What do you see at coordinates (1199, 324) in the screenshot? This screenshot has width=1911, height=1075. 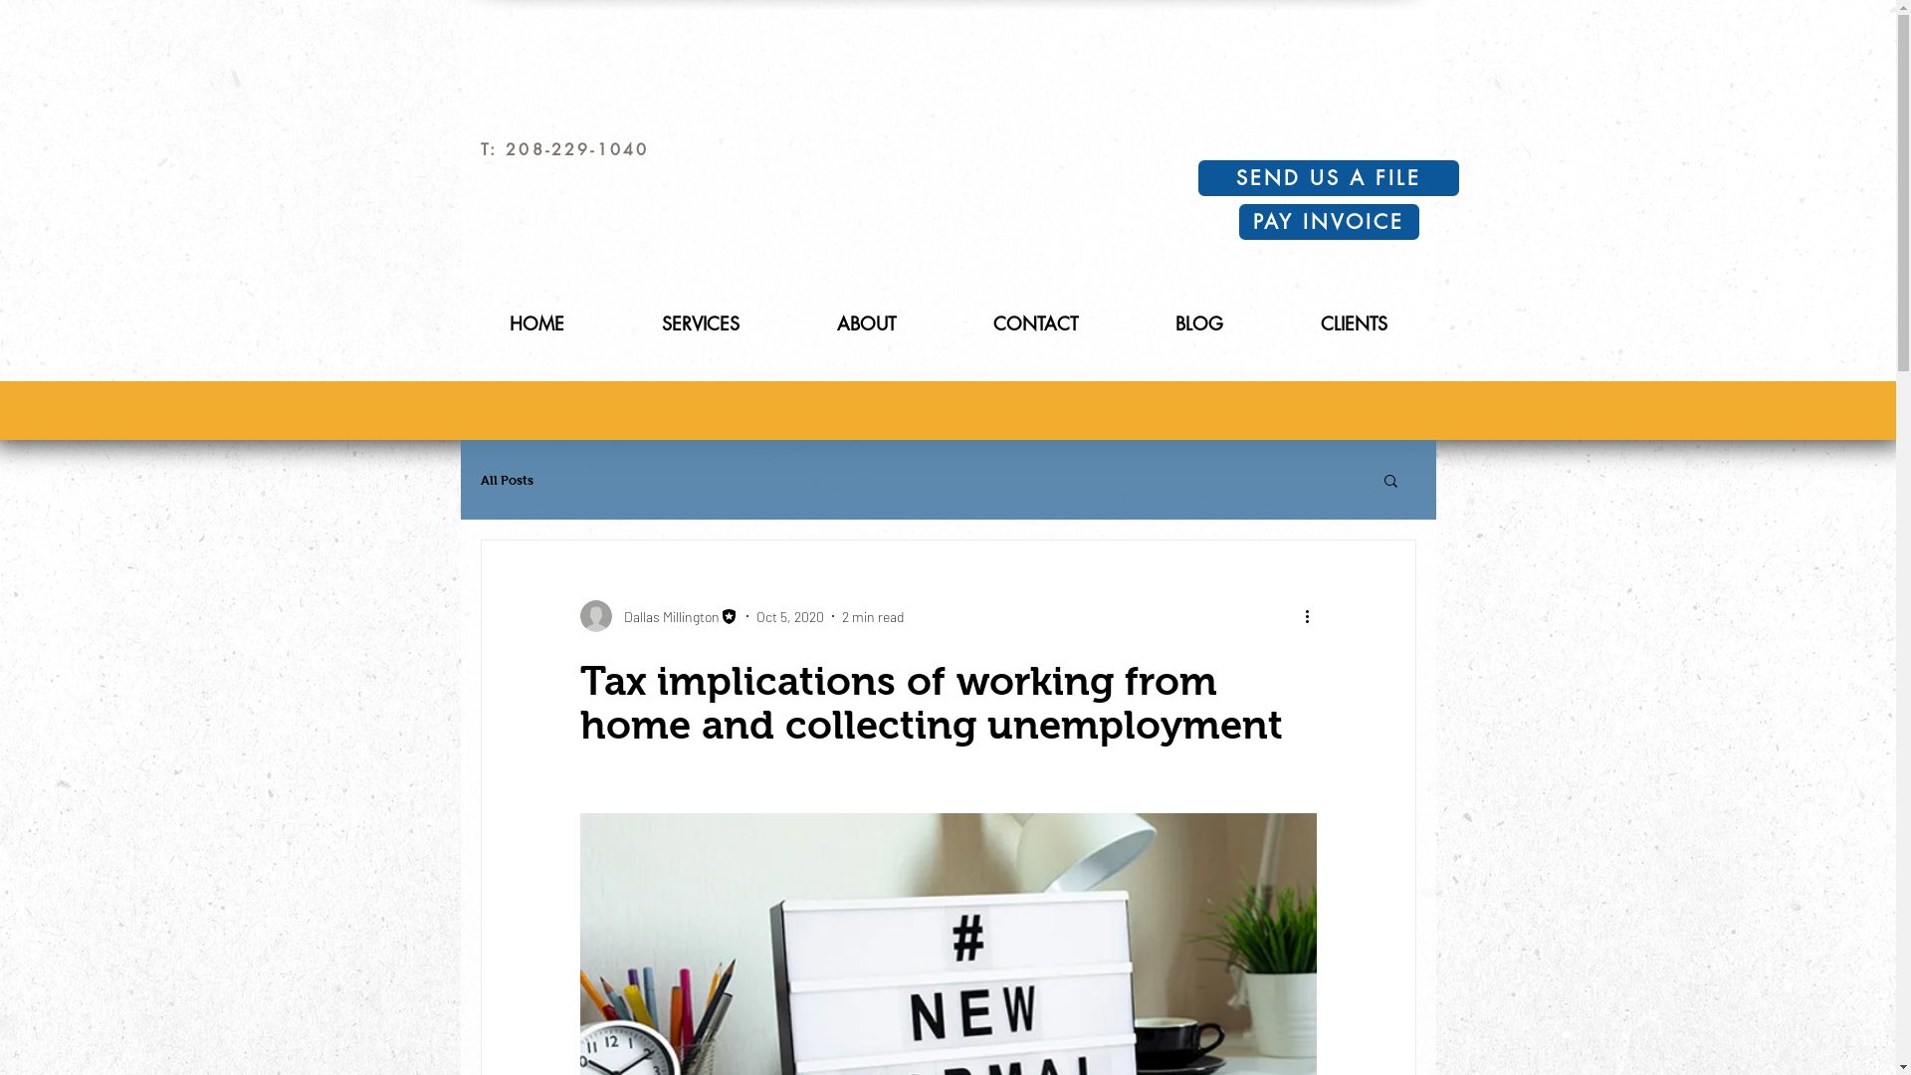 I see `BLOG` at bounding box center [1199, 324].